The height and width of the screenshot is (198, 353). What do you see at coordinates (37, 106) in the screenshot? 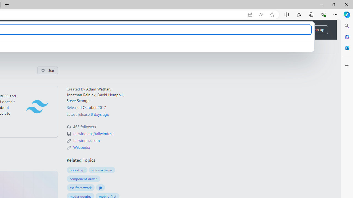
I see `tailwind logo` at bounding box center [37, 106].